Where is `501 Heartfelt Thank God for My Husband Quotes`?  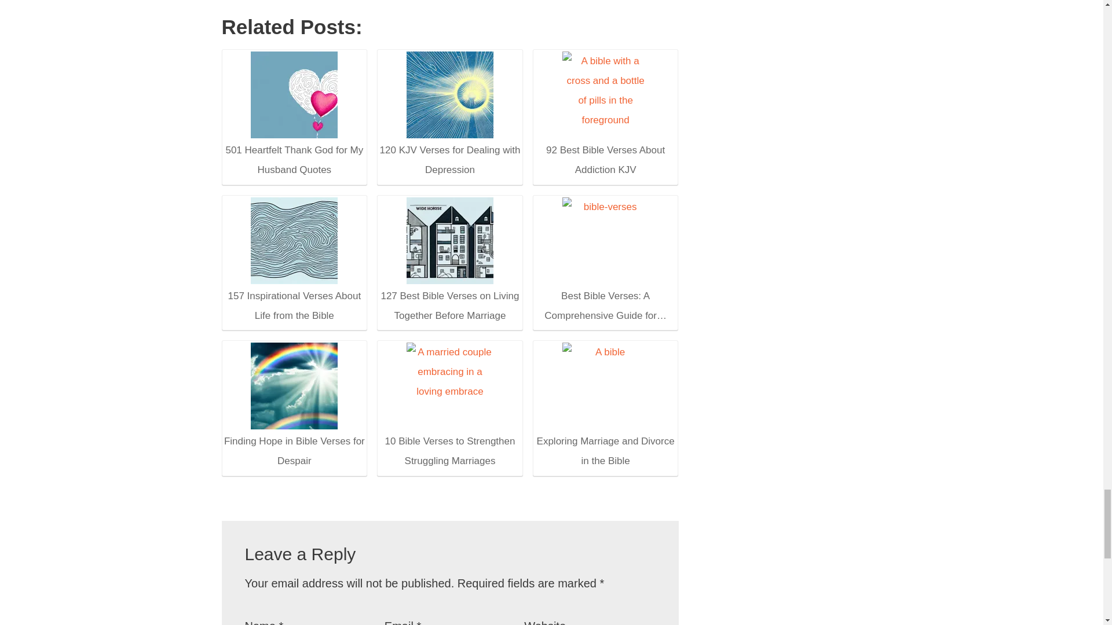
501 Heartfelt Thank God for My Husband Quotes is located at coordinates (294, 116).